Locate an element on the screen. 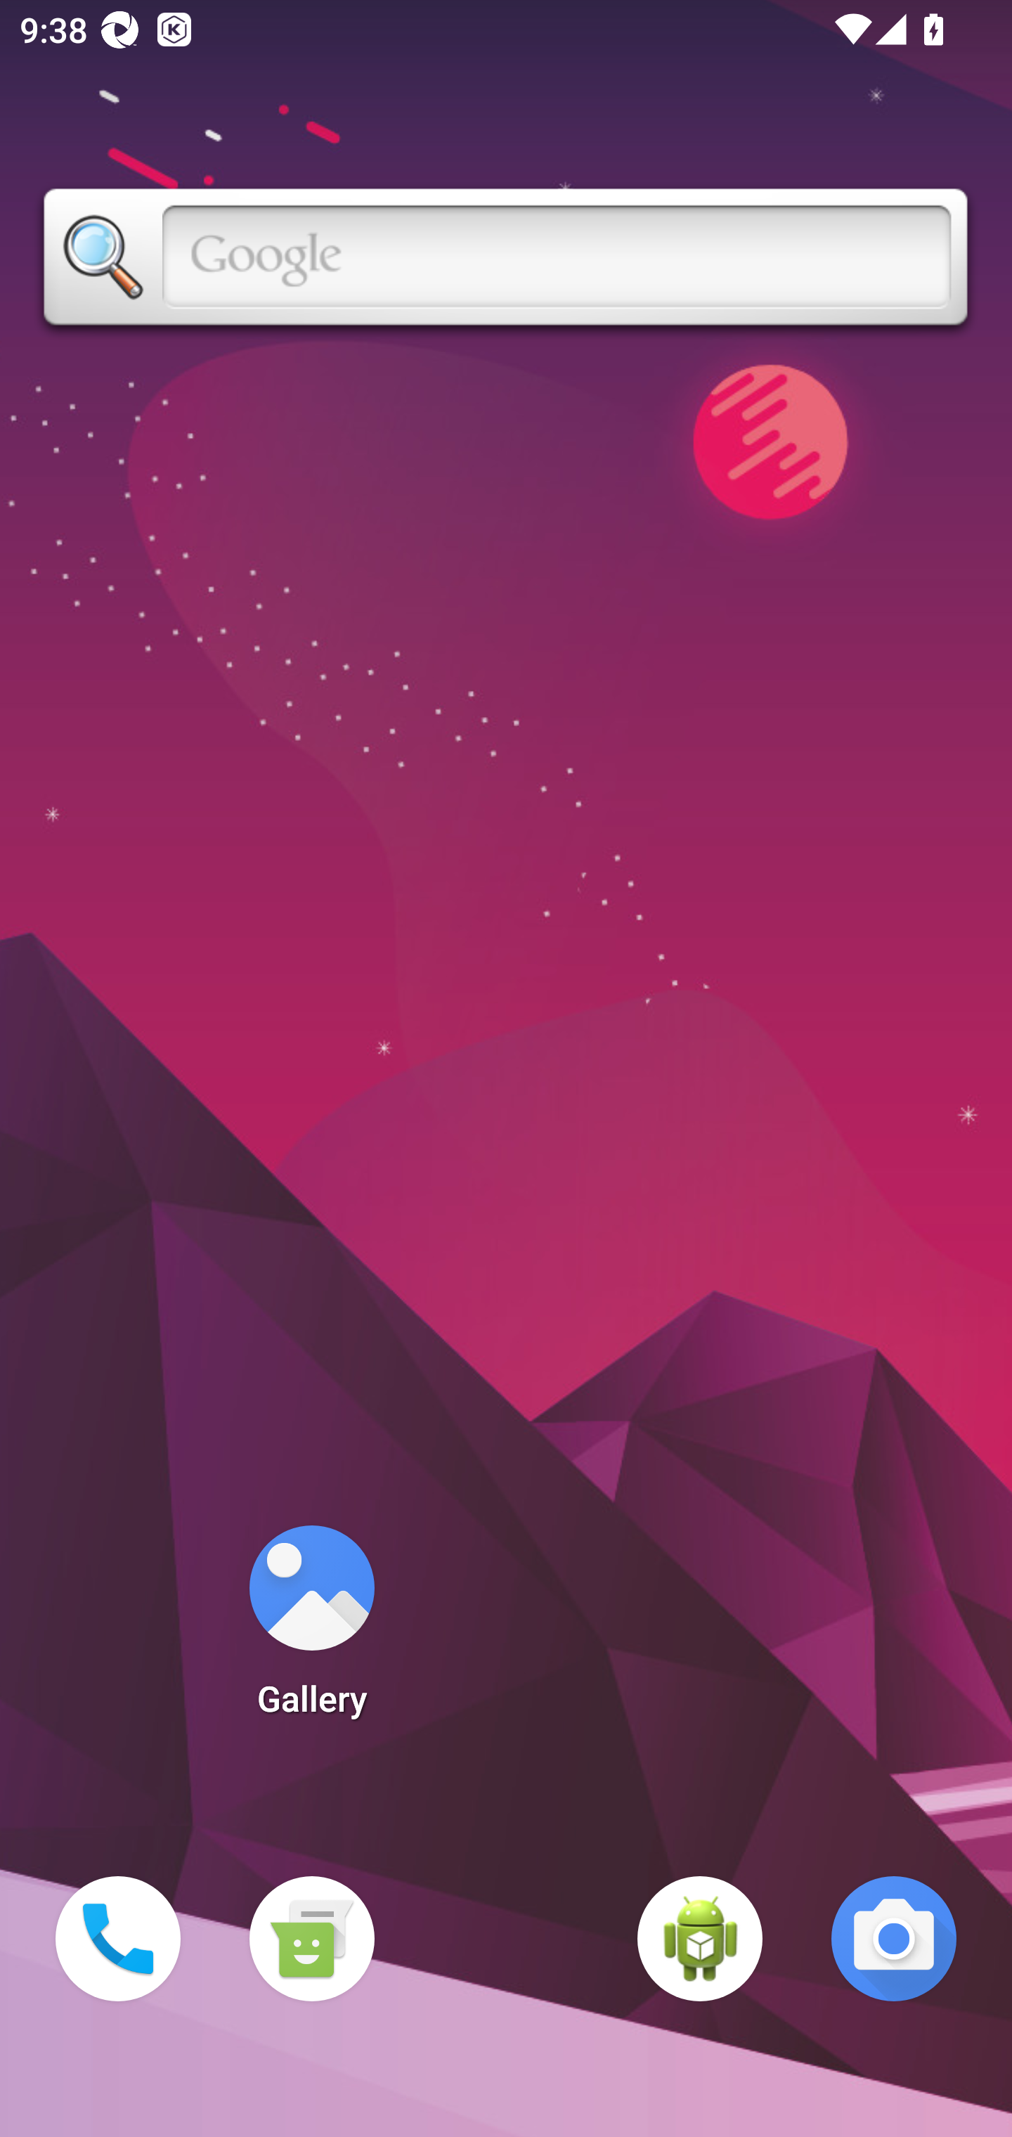  Gallery is located at coordinates (311, 1629).